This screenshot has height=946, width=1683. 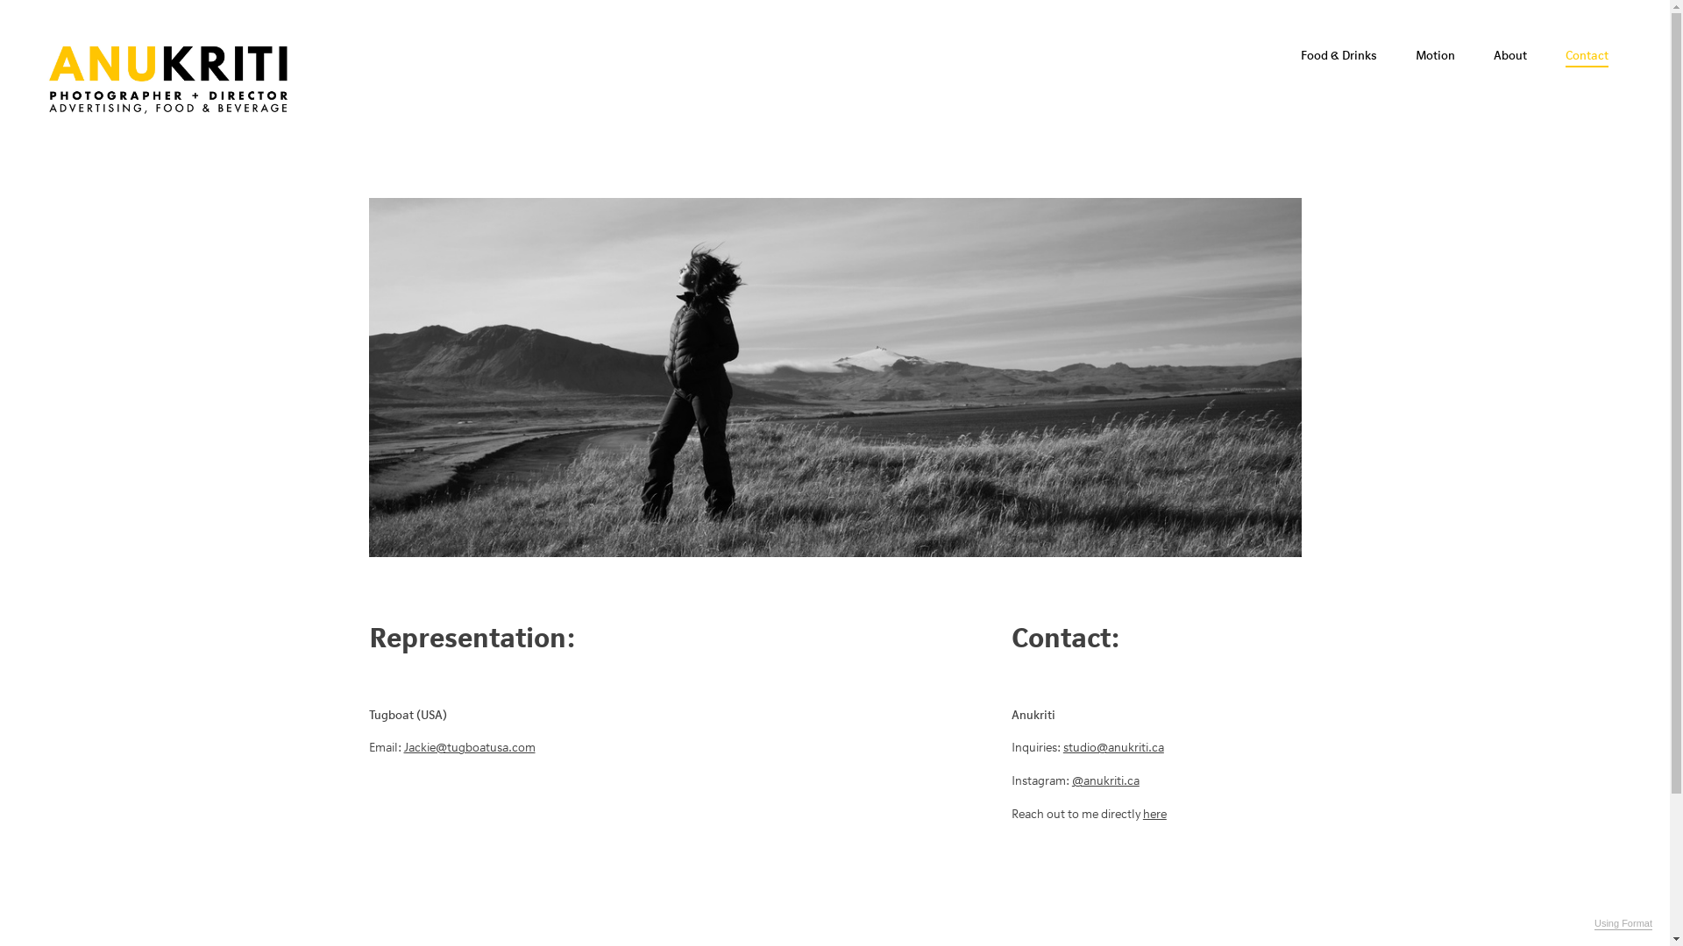 What do you see at coordinates (1623, 924) in the screenshot?
I see `Using Format` at bounding box center [1623, 924].